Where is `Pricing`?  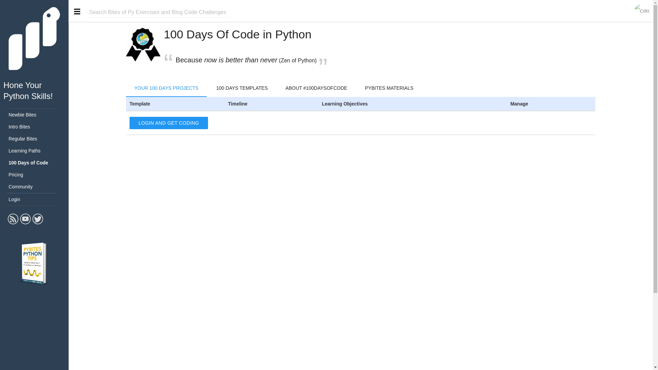 Pricing is located at coordinates (34, 175).